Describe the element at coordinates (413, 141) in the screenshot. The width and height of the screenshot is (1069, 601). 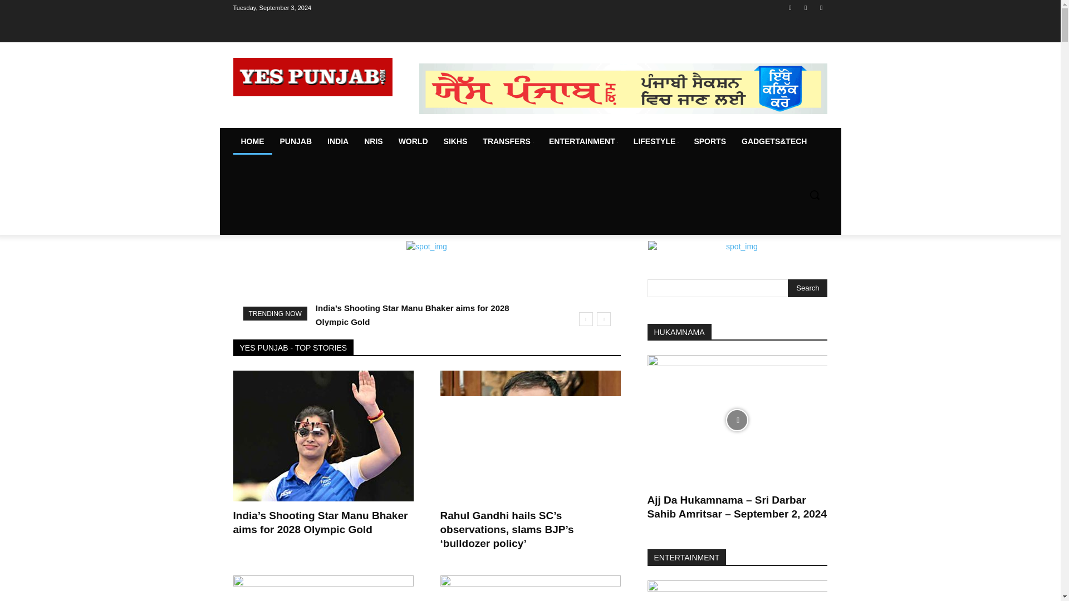
I see `WORLD` at that location.